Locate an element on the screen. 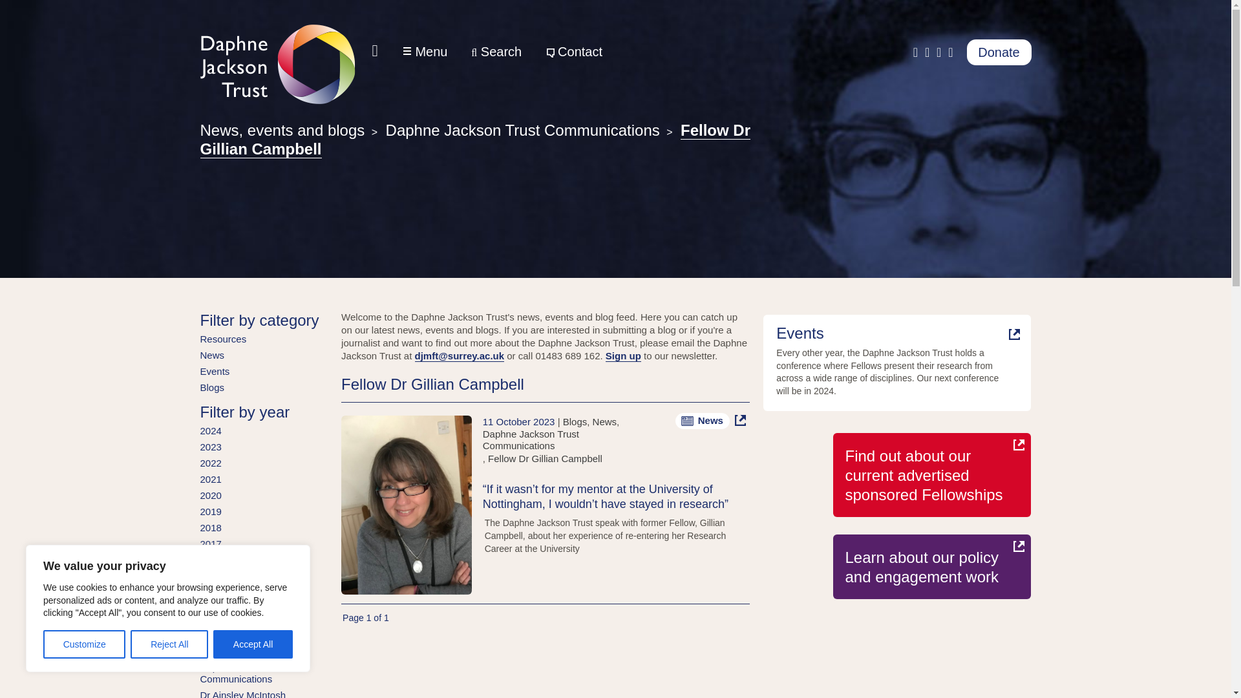 The image size is (1241, 698). Reject All is located at coordinates (169, 644).